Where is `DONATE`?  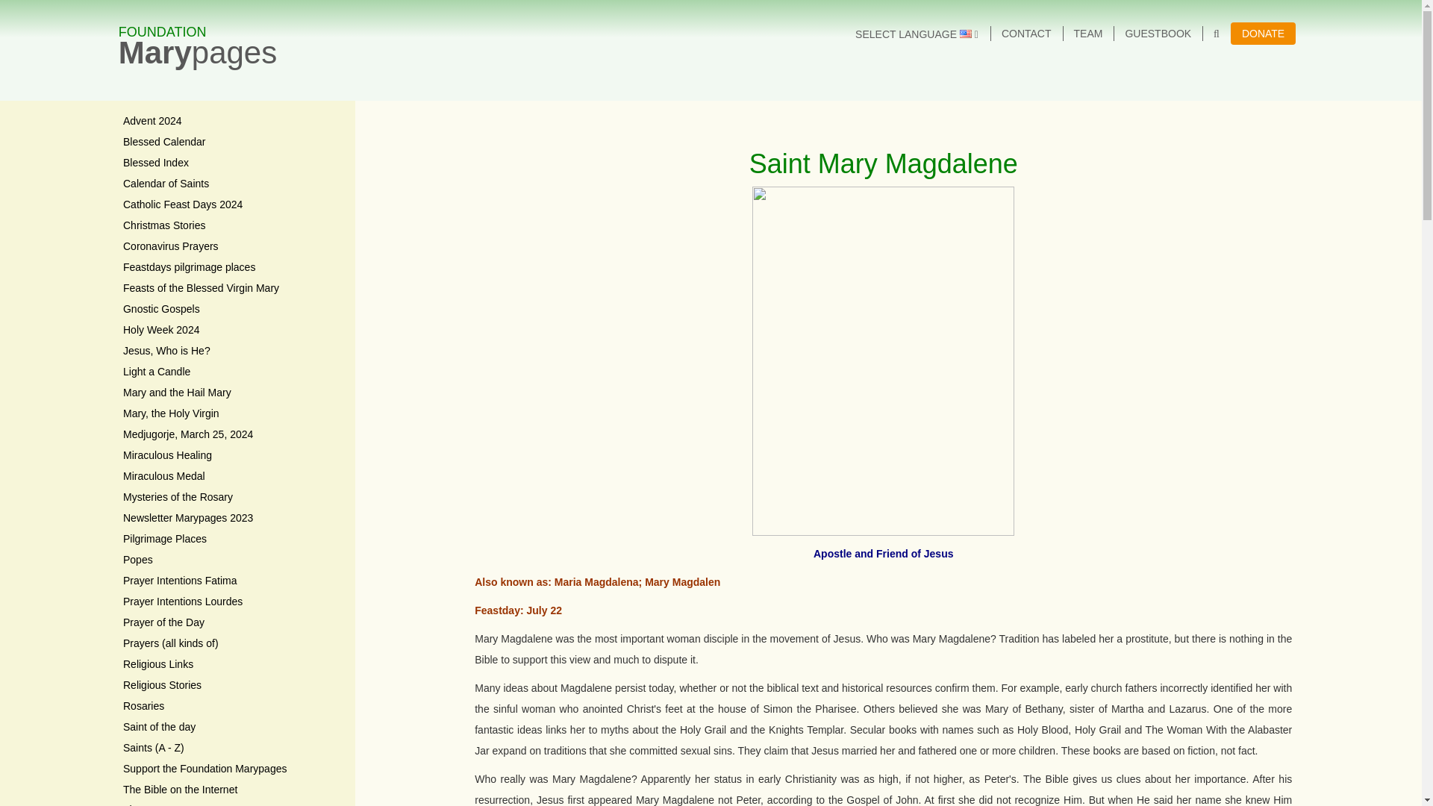
DONATE is located at coordinates (231, 226).